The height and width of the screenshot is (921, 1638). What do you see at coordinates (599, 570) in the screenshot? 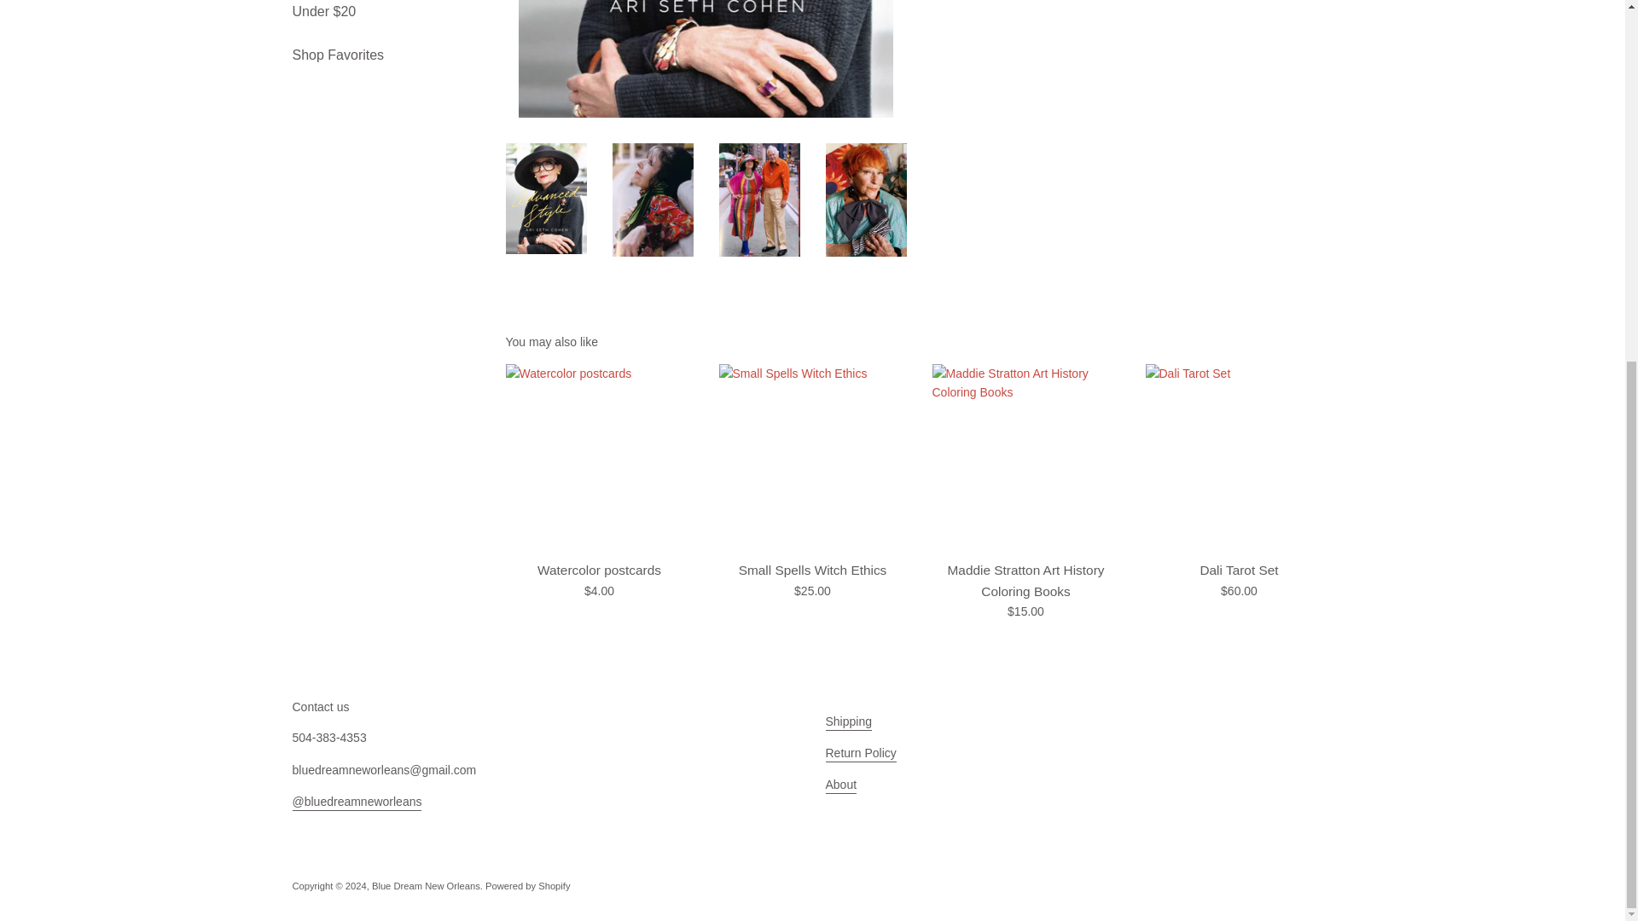
I see `Watercolor postcards` at bounding box center [599, 570].